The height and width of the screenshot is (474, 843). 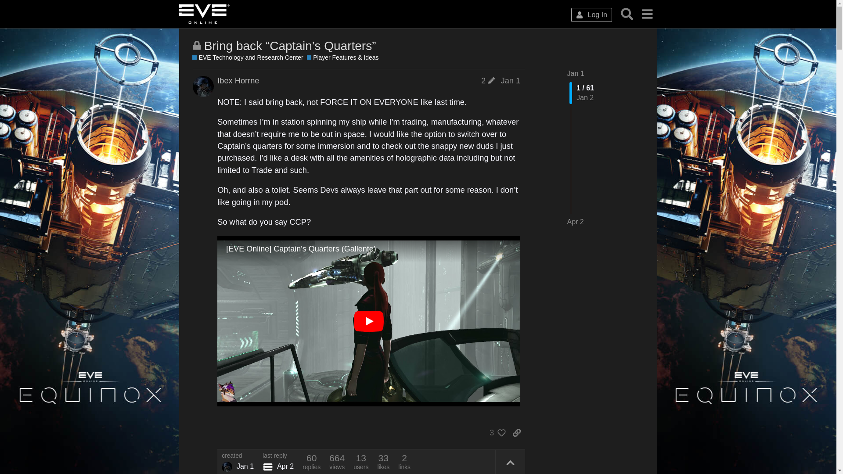 I want to click on Jan 1, so click(x=576, y=73).